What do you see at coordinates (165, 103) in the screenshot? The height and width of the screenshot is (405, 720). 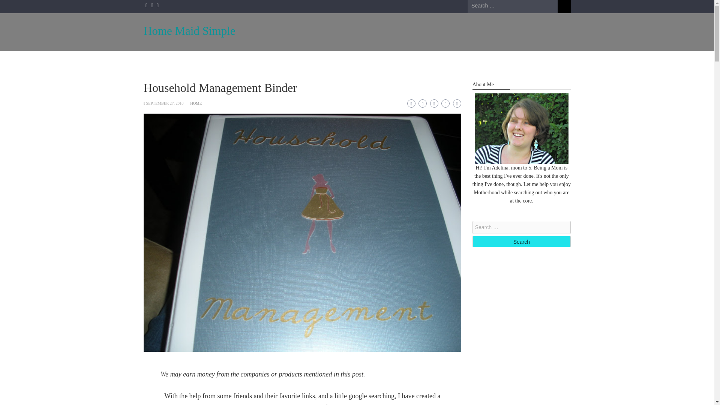 I see `SEPTEMBER 27, 2010` at bounding box center [165, 103].